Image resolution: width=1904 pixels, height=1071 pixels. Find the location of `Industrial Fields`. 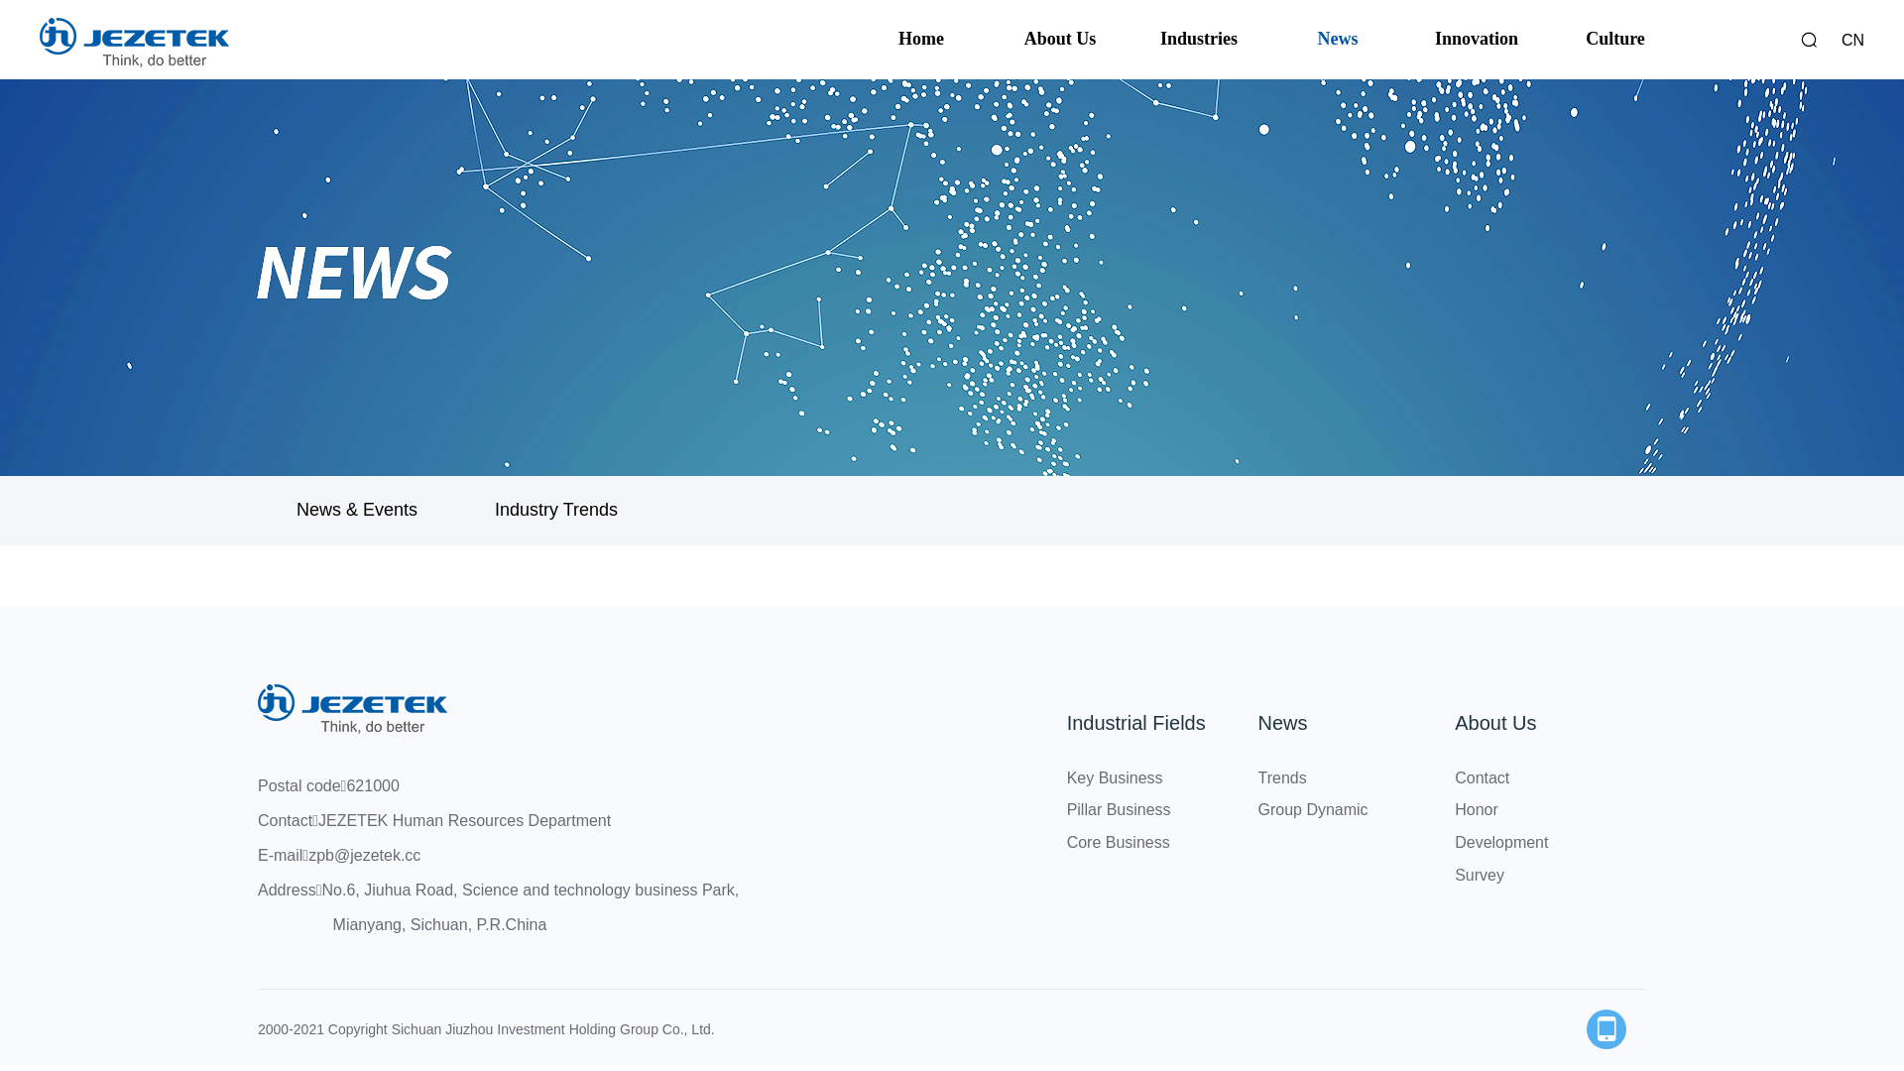

Industrial Fields is located at coordinates (1136, 723).